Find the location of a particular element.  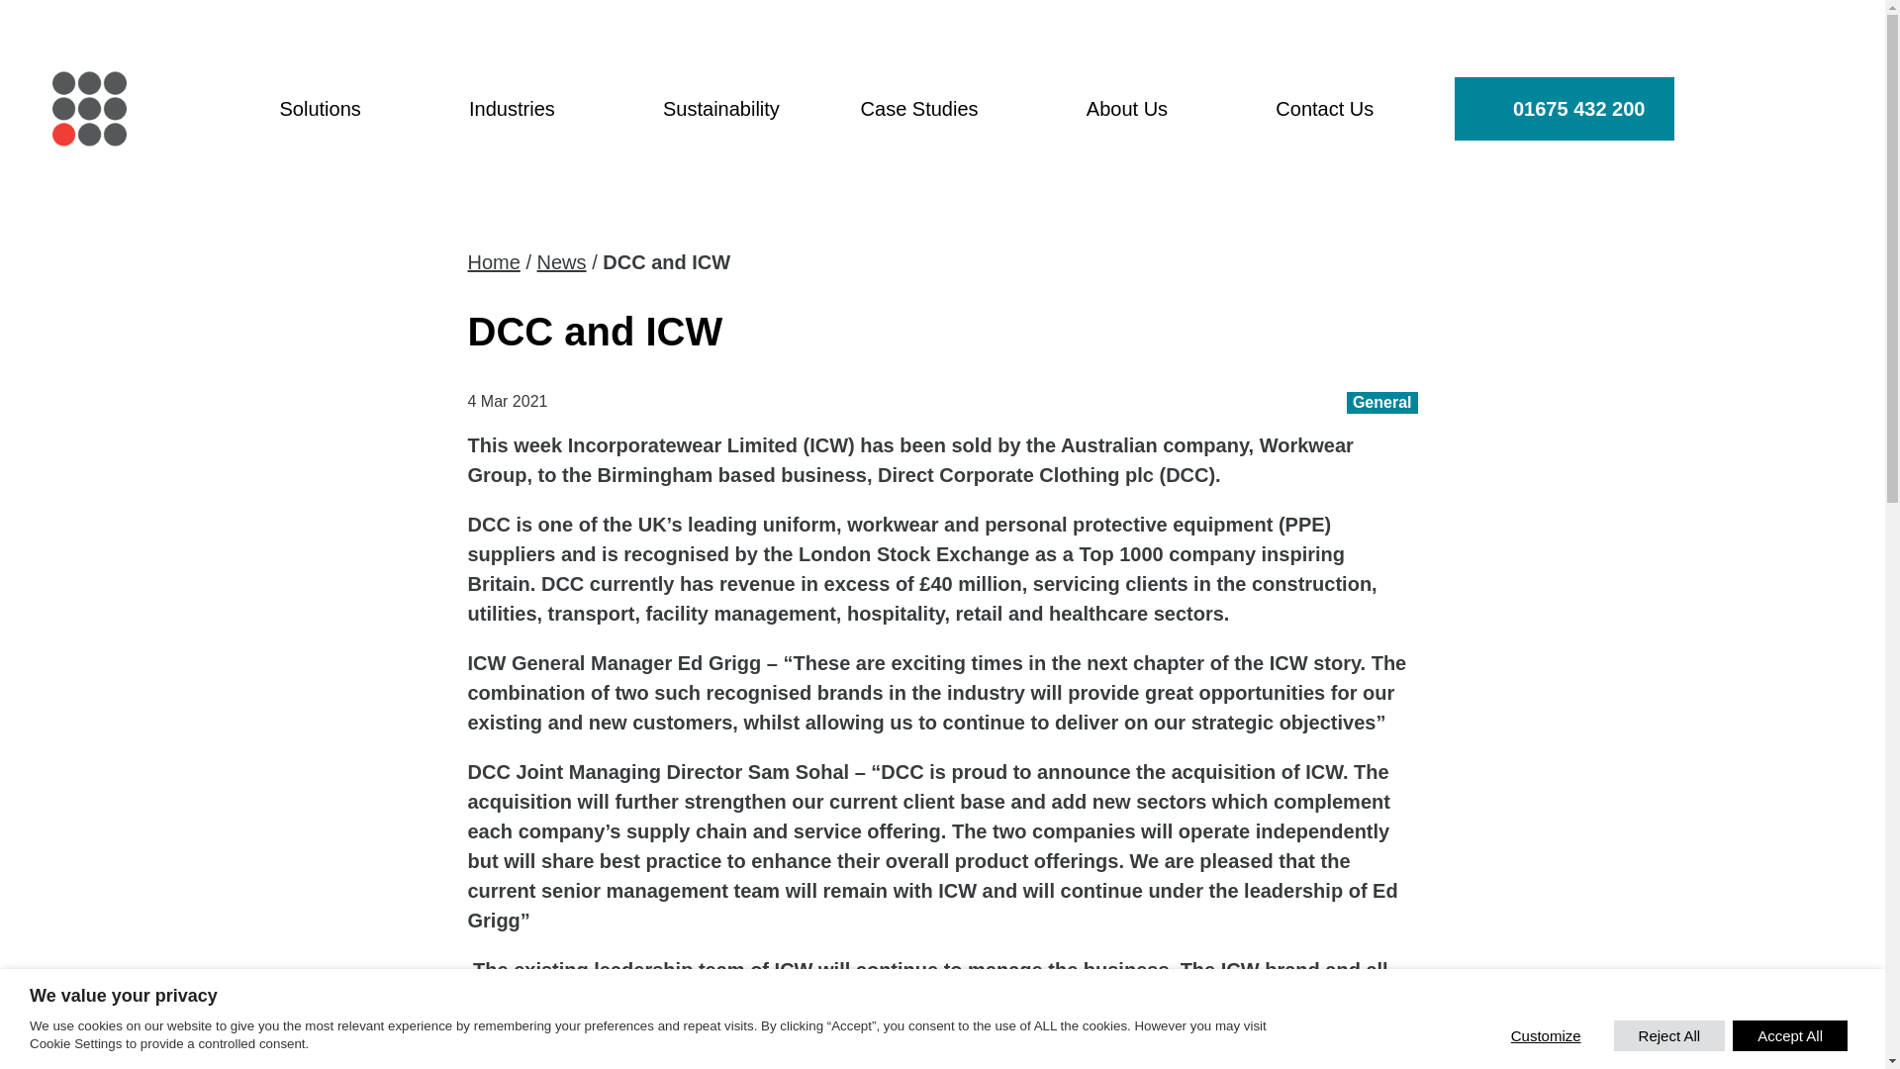

Solutions is located at coordinates (332, 109).